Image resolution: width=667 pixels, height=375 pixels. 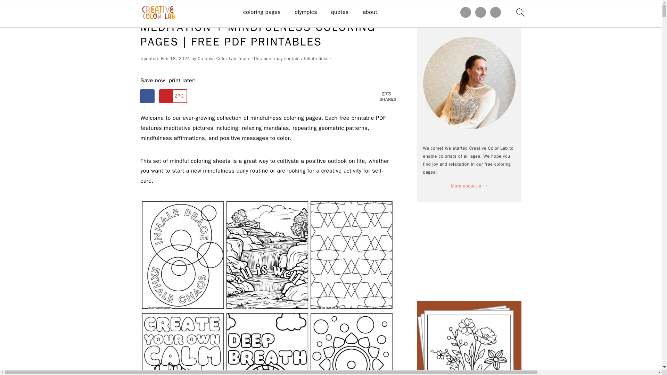 What do you see at coordinates (173, 10) in the screenshot?
I see `Coloring Pages` at bounding box center [173, 10].